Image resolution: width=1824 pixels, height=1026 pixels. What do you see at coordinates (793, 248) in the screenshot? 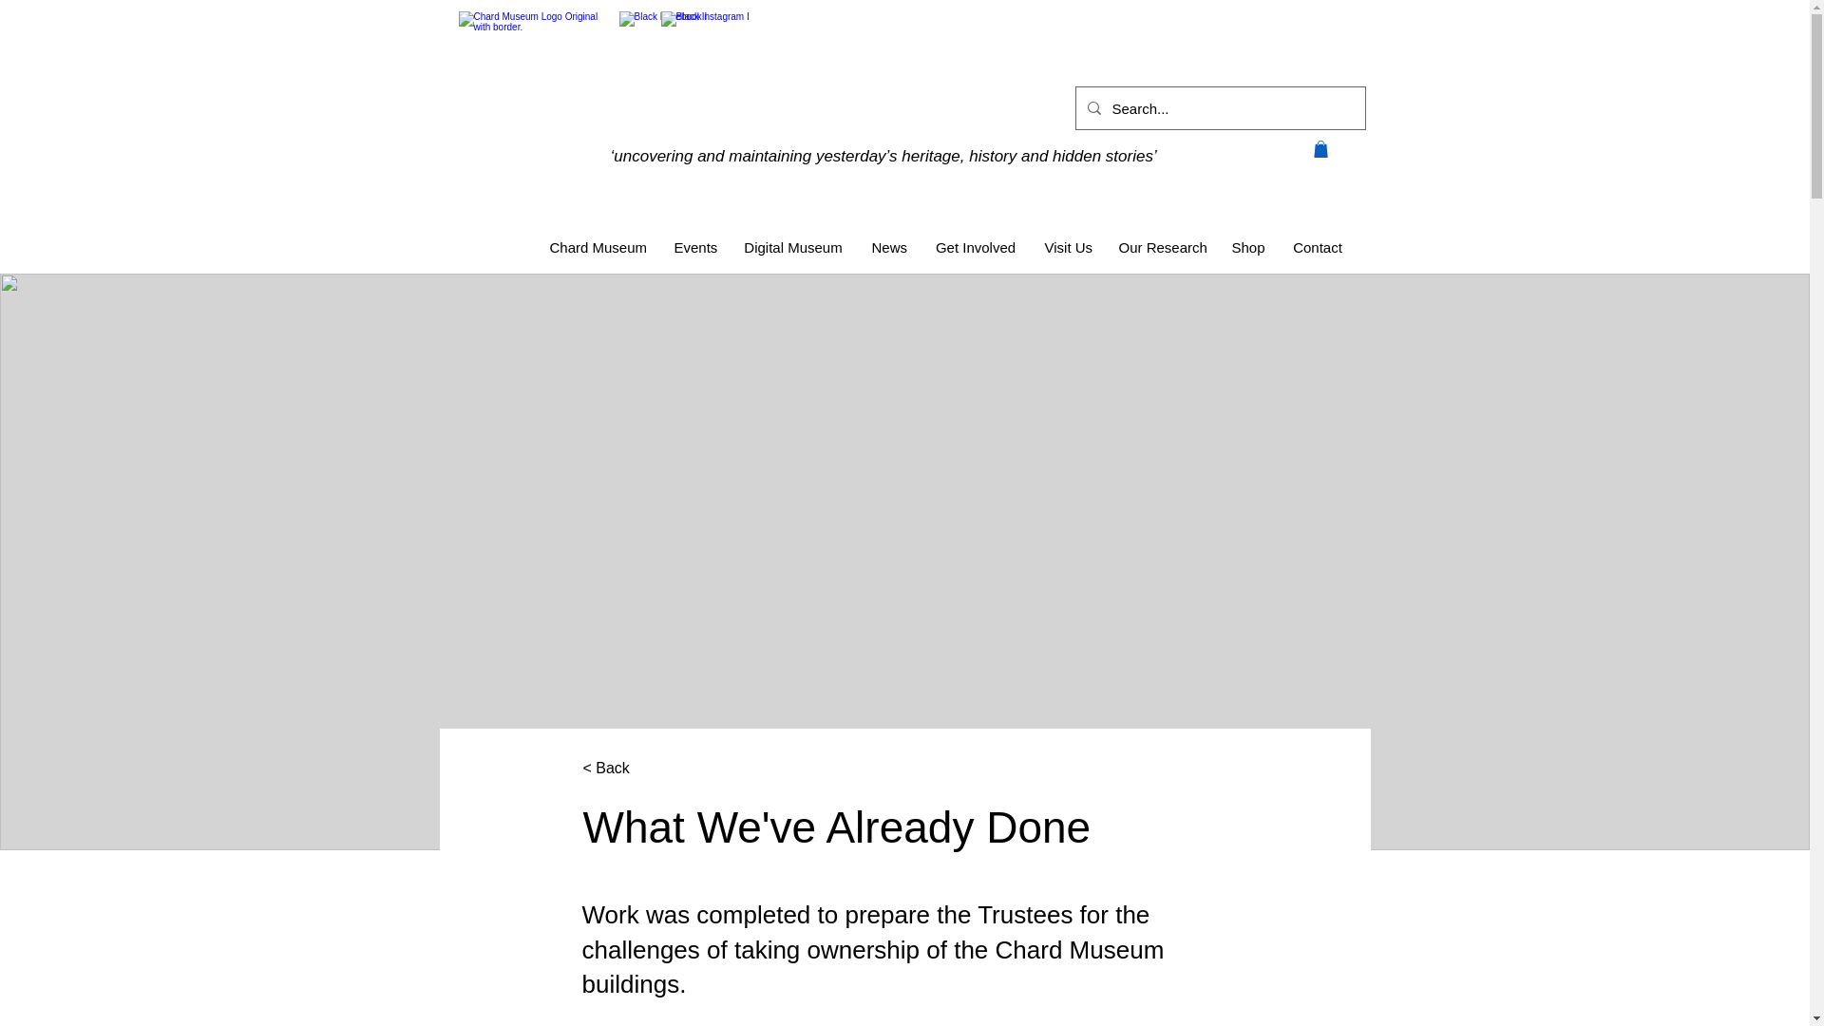
I see `Digital Museum` at bounding box center [793, 248].